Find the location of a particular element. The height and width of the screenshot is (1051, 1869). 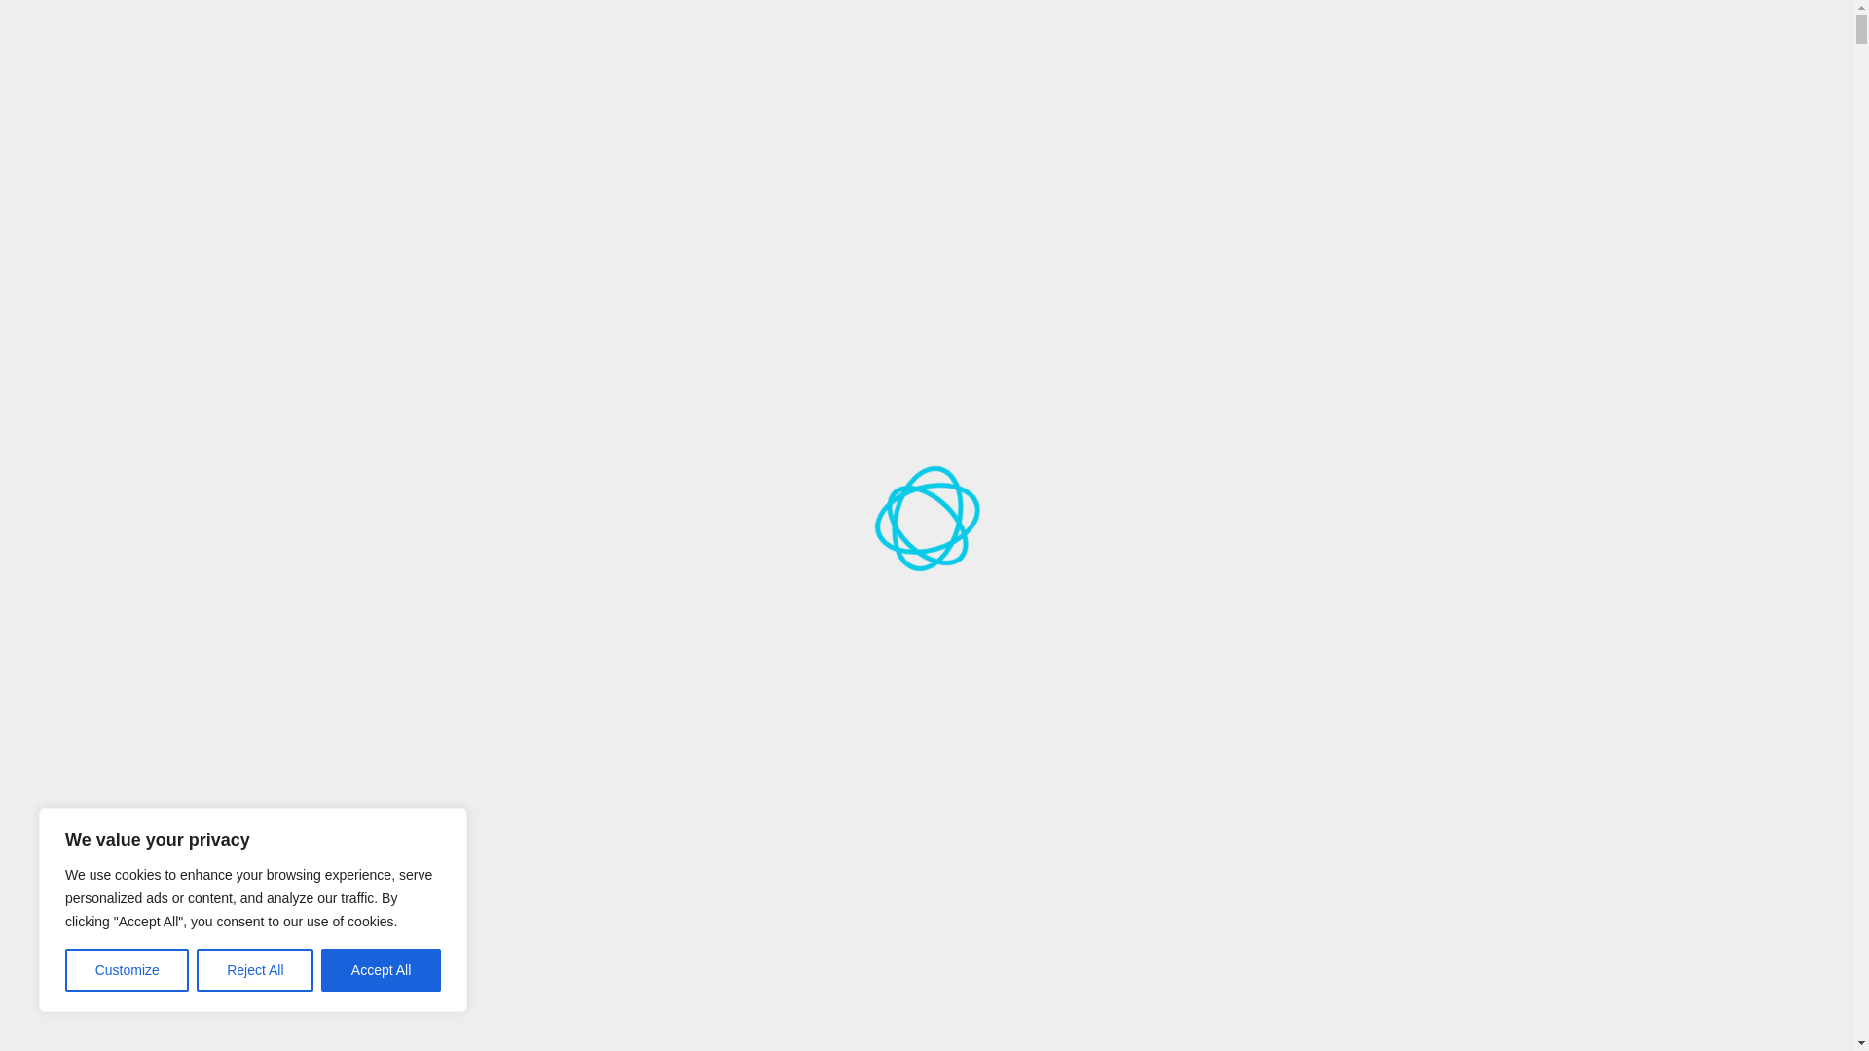

BUSINESS is located at coordinates (997, 121).